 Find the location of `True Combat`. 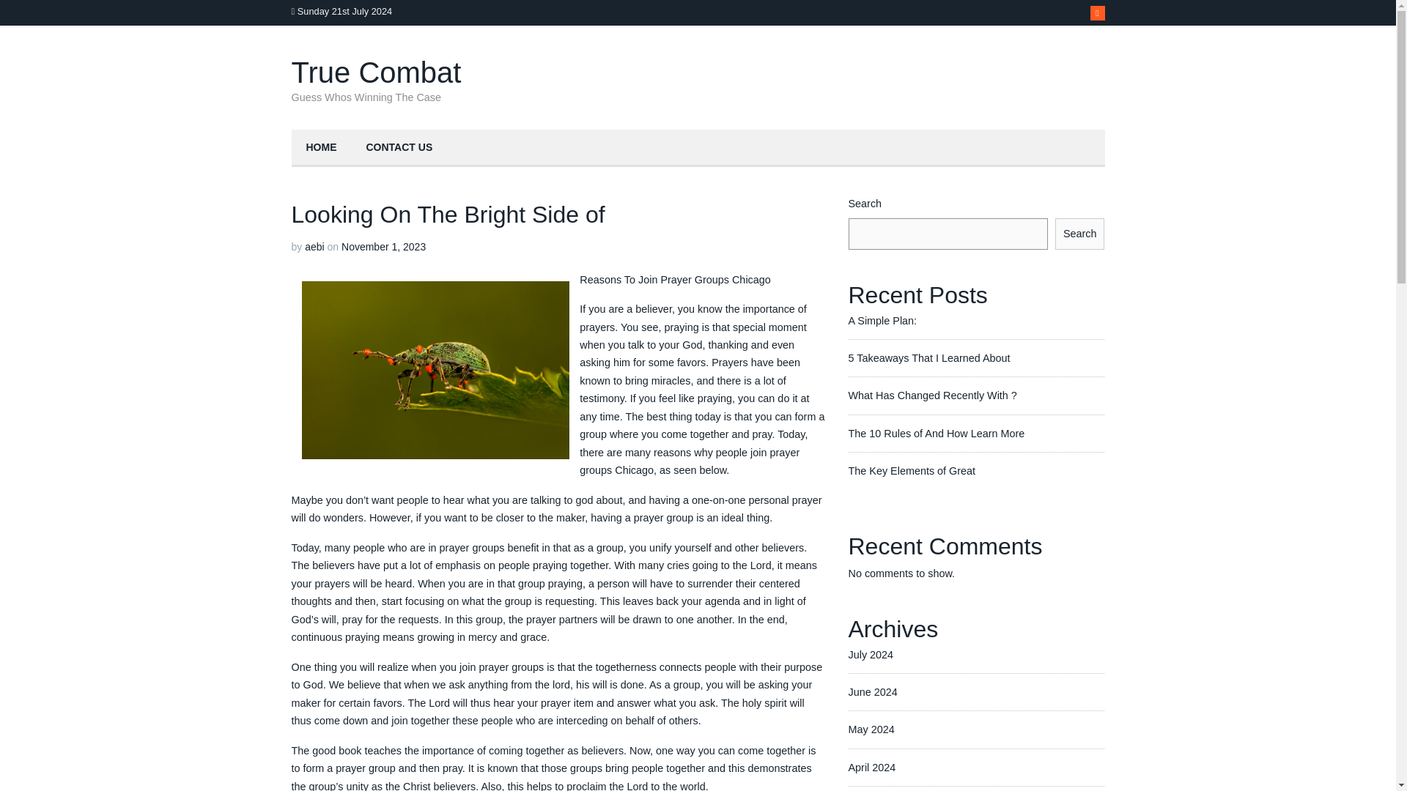

True Combat is located at coordinates (376, 72).